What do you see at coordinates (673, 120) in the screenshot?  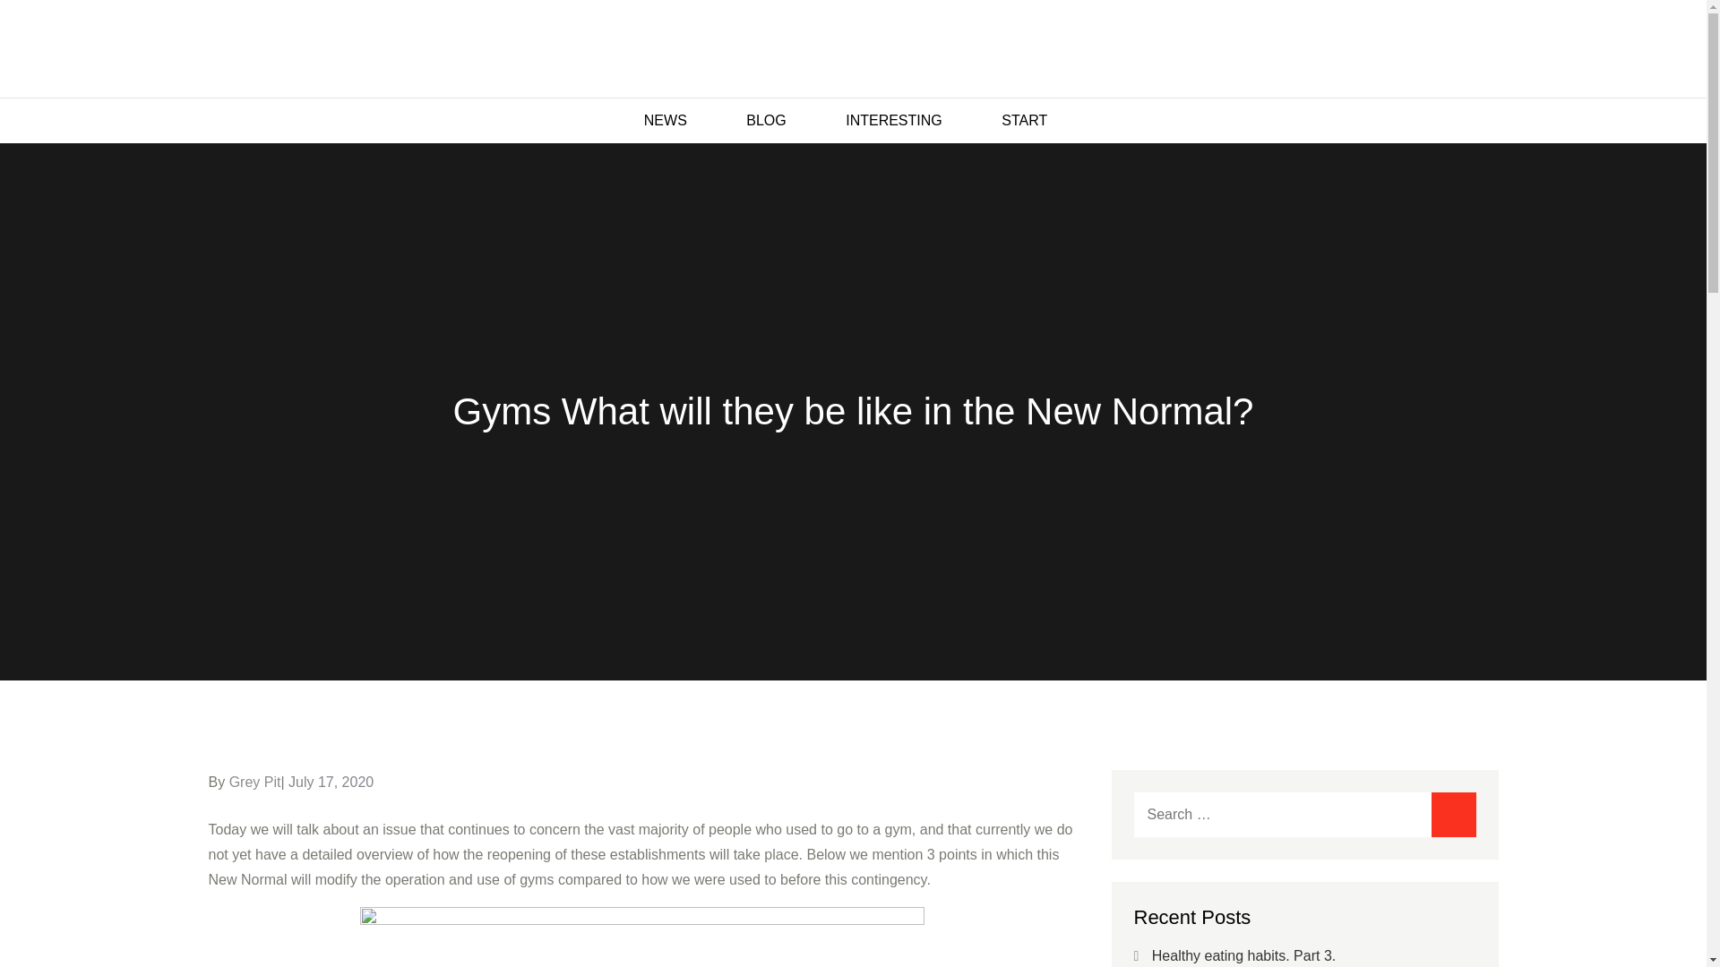 I see `NEWS` at bounding box center [673, 120].